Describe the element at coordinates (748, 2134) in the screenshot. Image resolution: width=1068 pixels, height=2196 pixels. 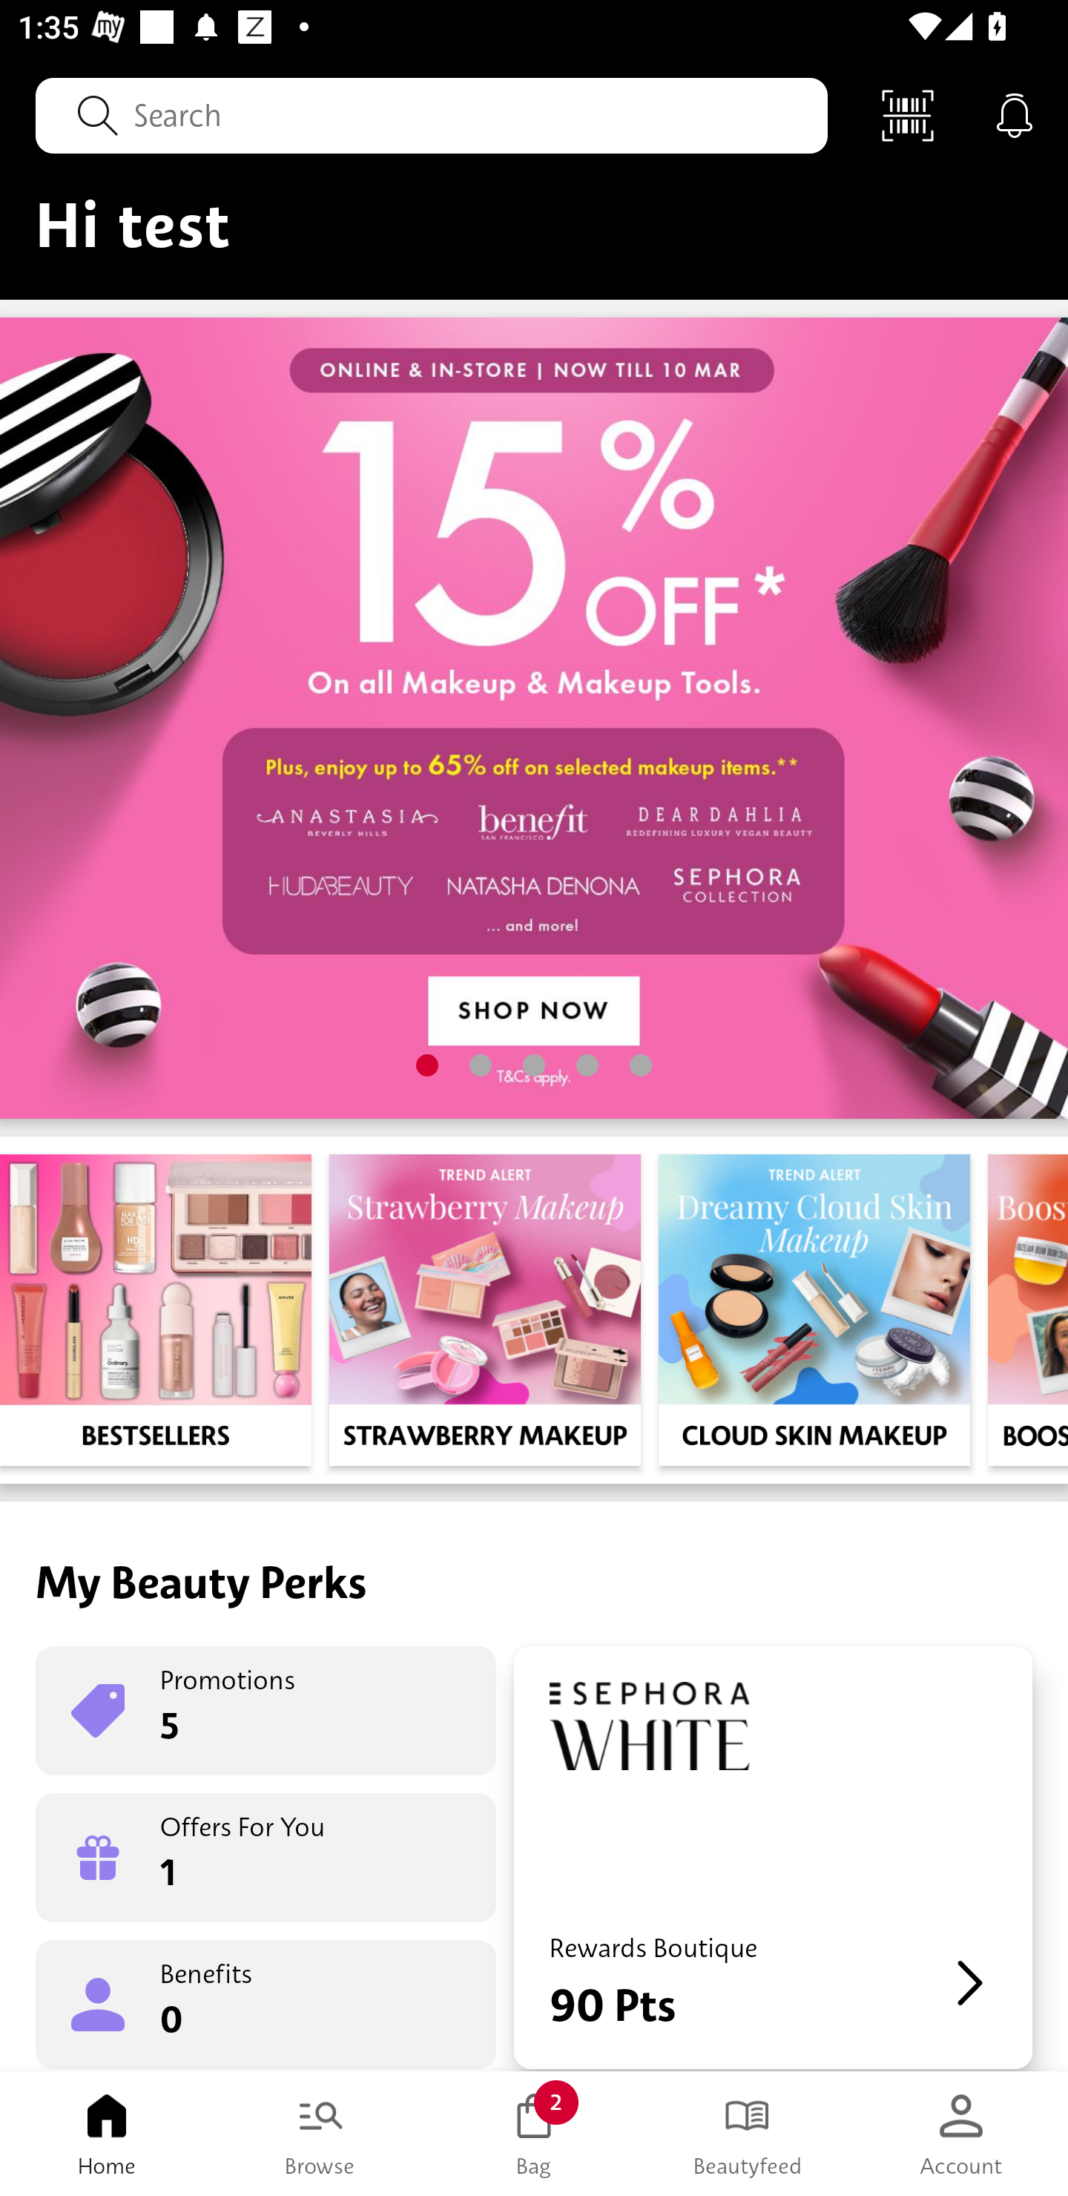
I see `Beautyfeed` at that location.